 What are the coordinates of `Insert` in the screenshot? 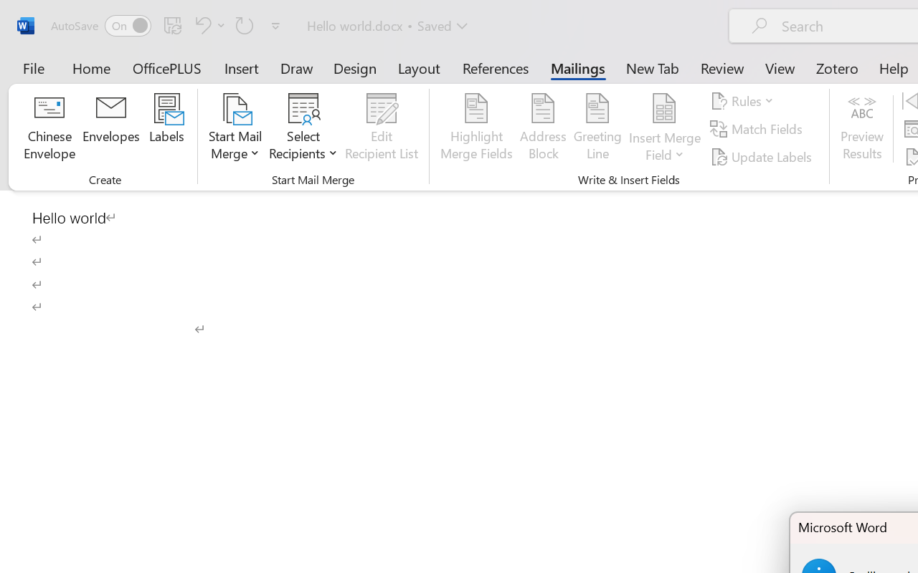 It's located at (242, 67).